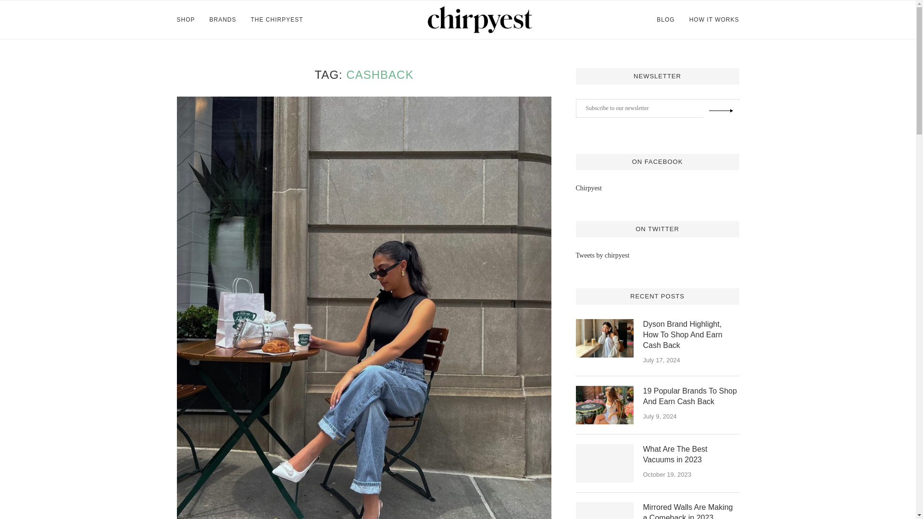  Describe the element at coordinates (714, 20) in the screenshot. I see `HOW IT WORKS` at that location.